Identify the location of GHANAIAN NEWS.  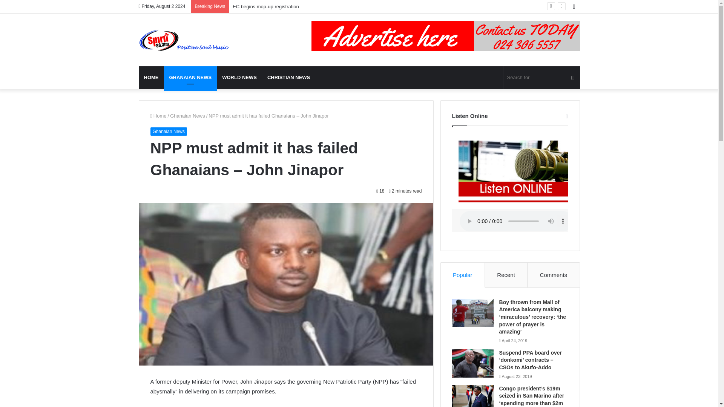
(190, 78).